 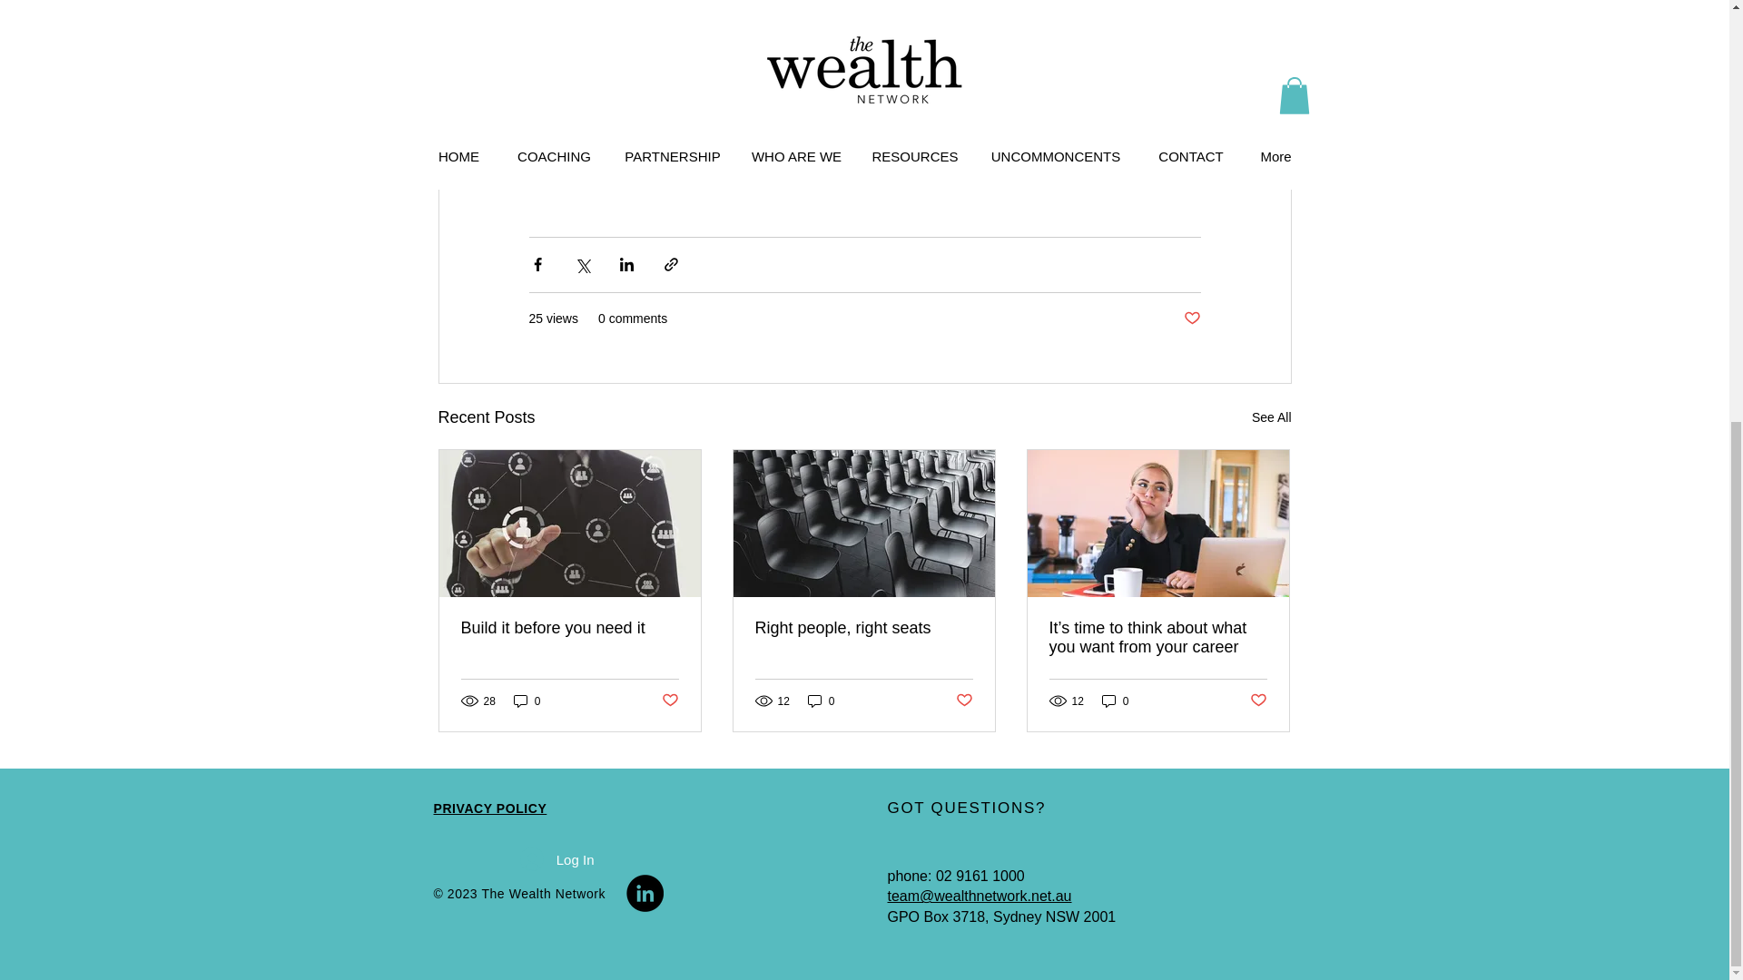 I want to click on See All, so click(x=1271, y=417).